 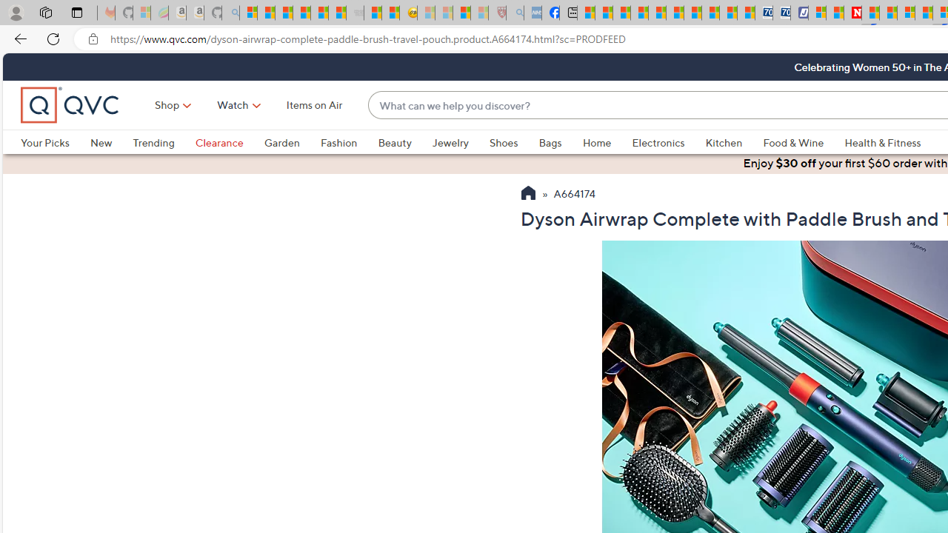 I want to click on Food & Wine, so click(x=804, y=142).